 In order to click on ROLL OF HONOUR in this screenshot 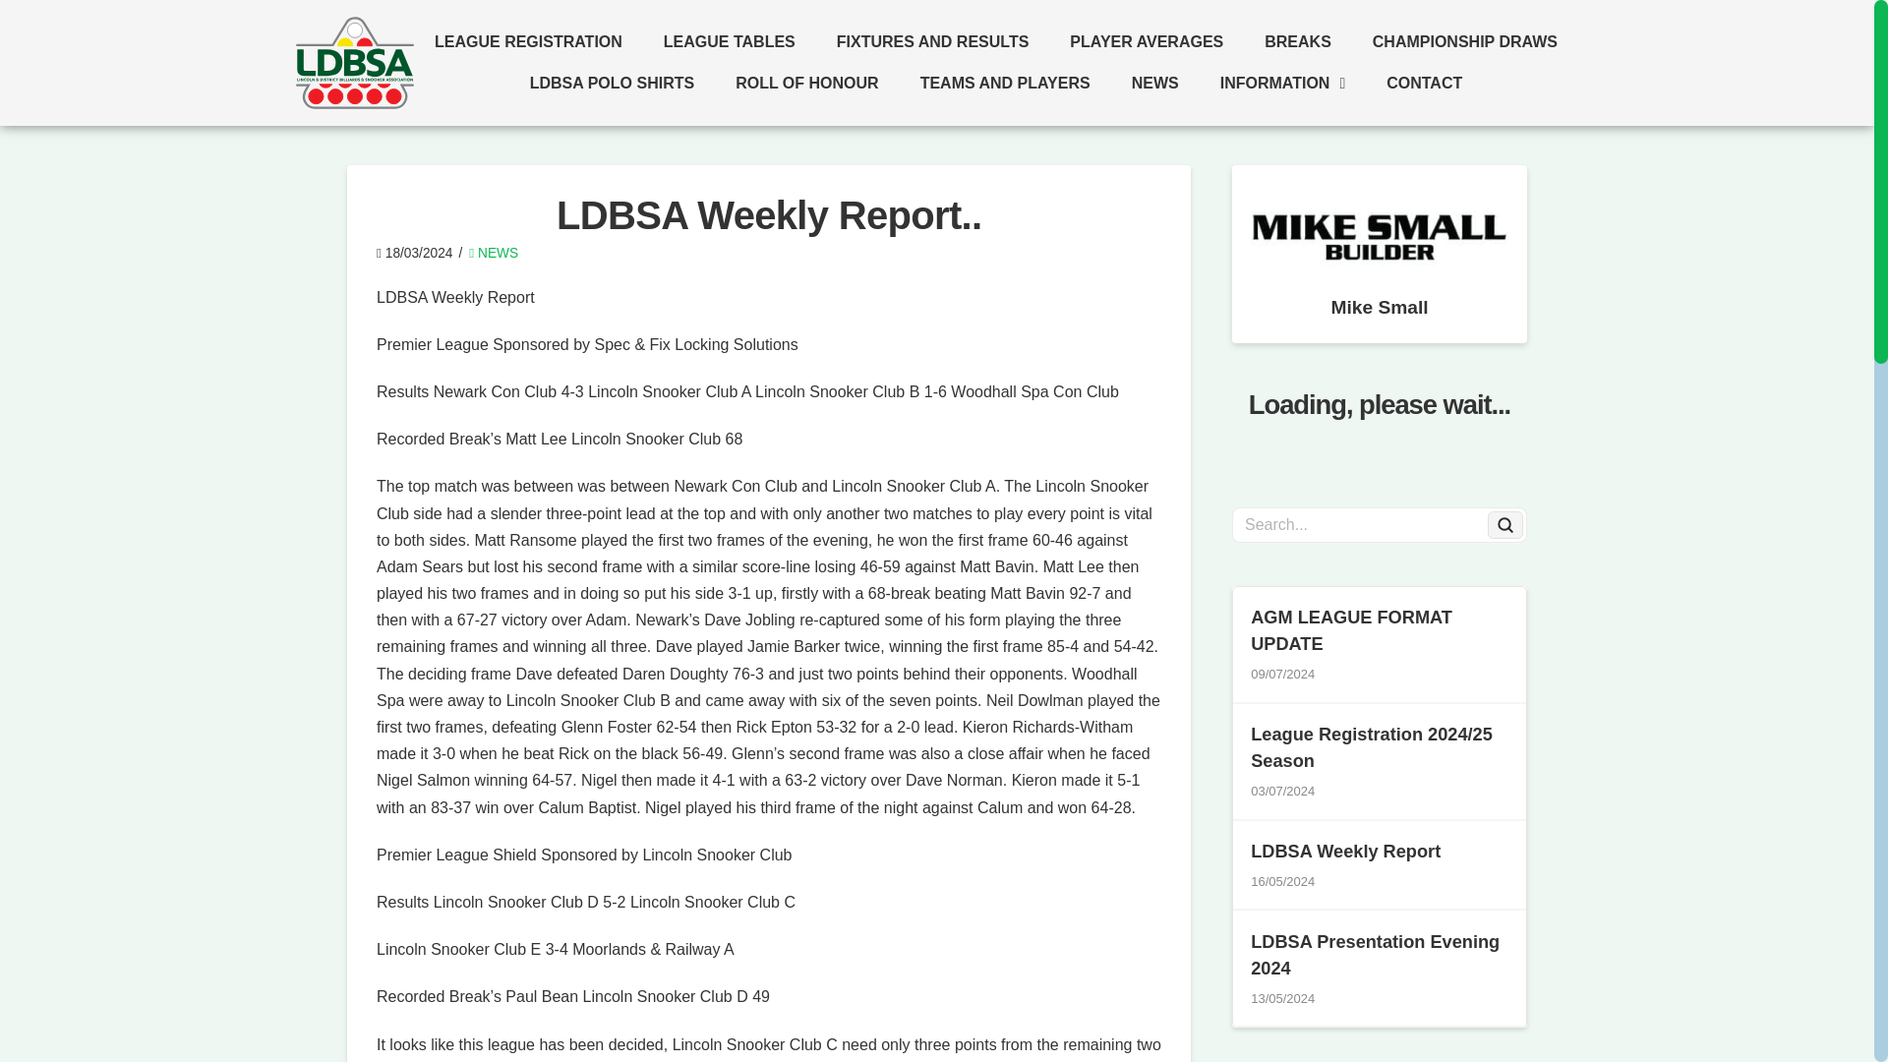, I will do `click(806, 83)`.